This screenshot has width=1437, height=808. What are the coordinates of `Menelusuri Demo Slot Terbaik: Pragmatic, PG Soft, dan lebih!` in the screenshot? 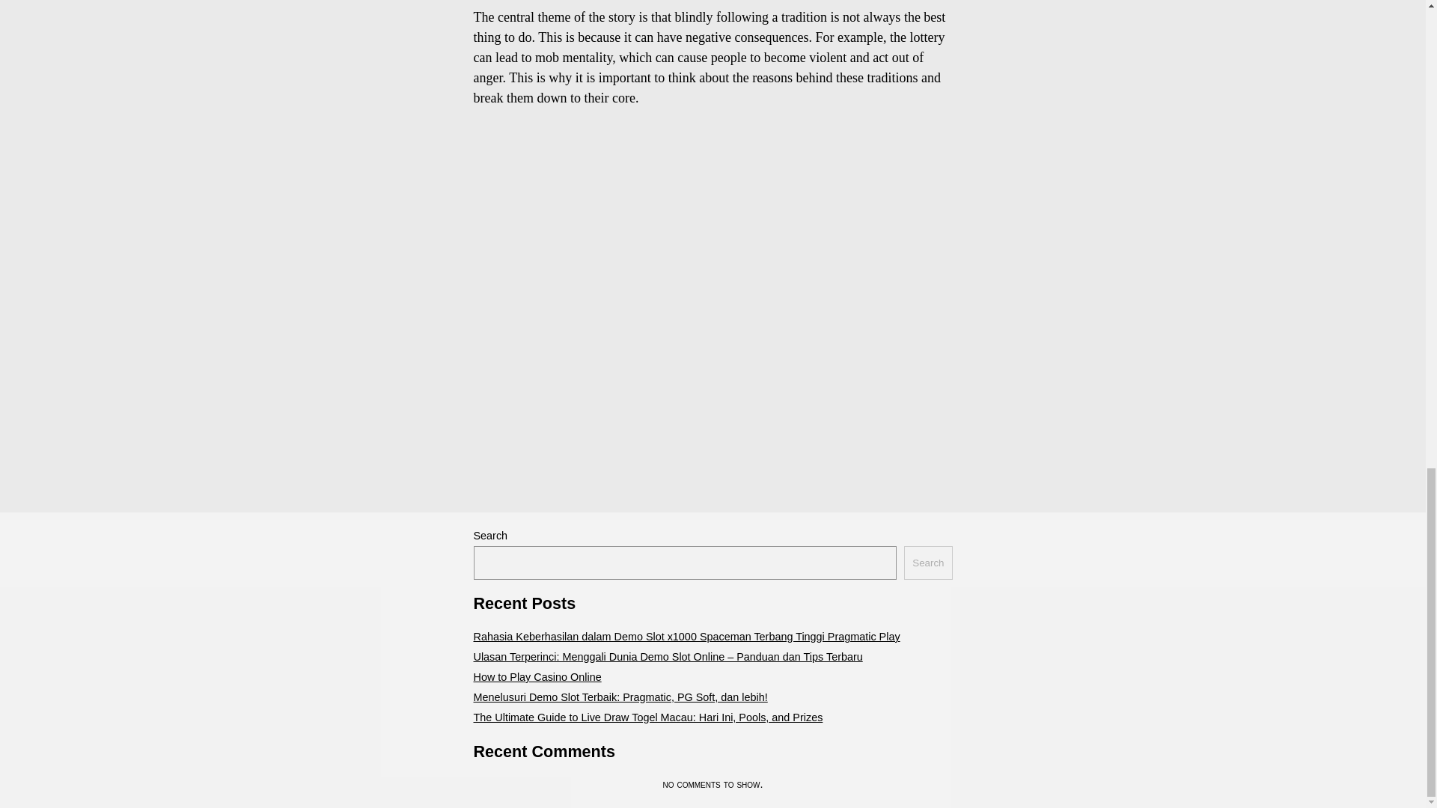 It's located at (620, 697).